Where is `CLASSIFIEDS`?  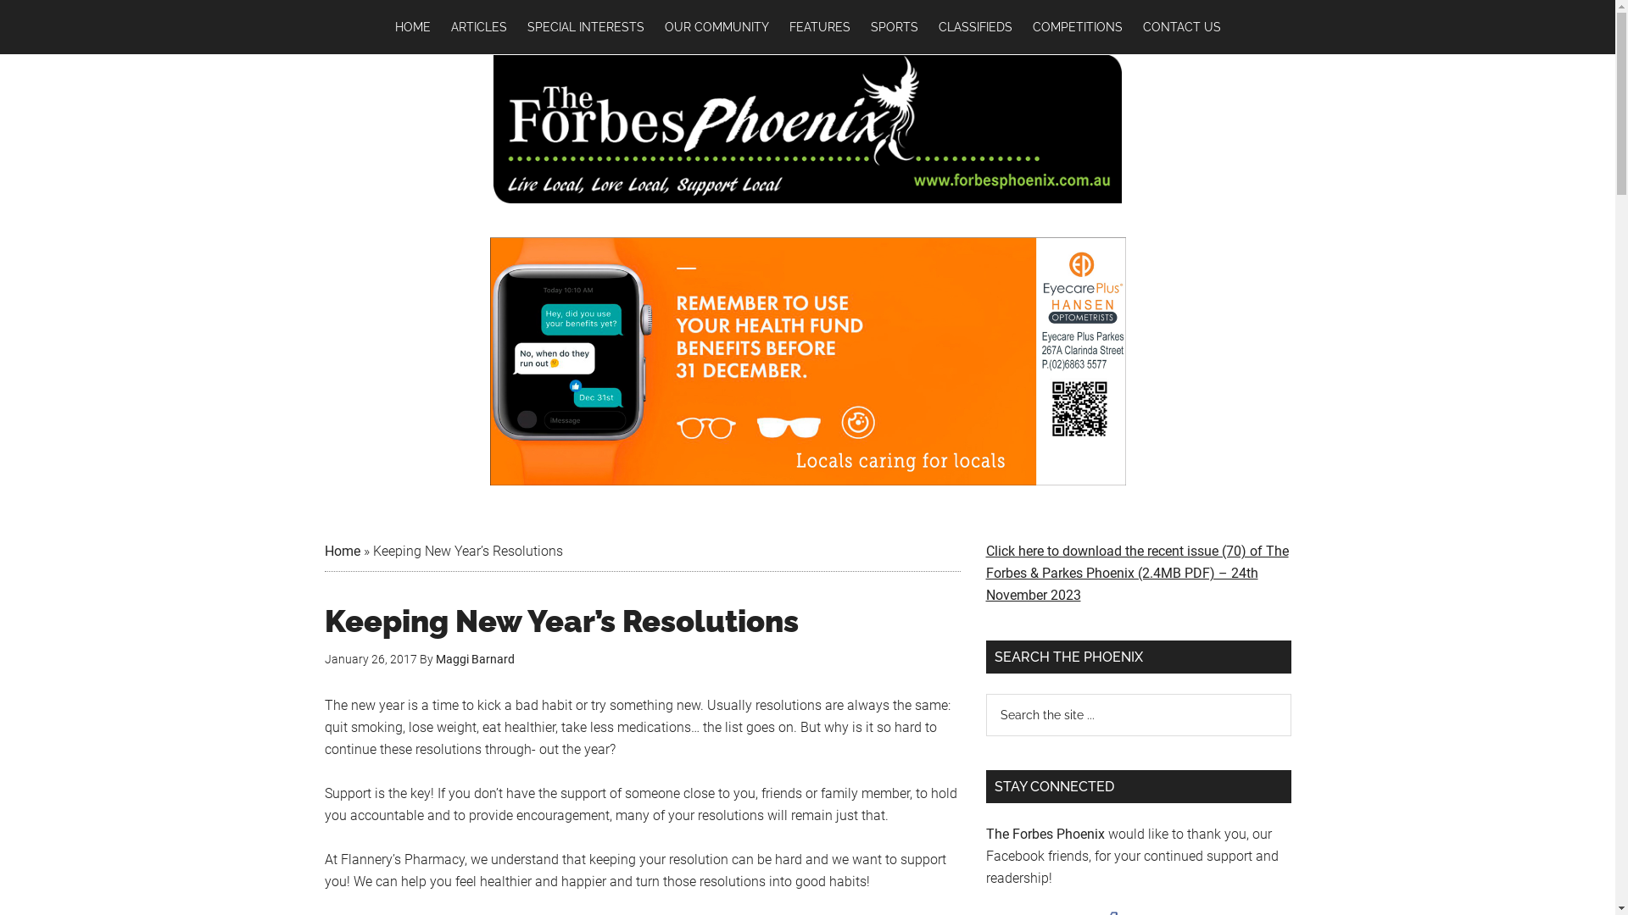 CLASSIFIEDS is located at coordinates (975, 27).